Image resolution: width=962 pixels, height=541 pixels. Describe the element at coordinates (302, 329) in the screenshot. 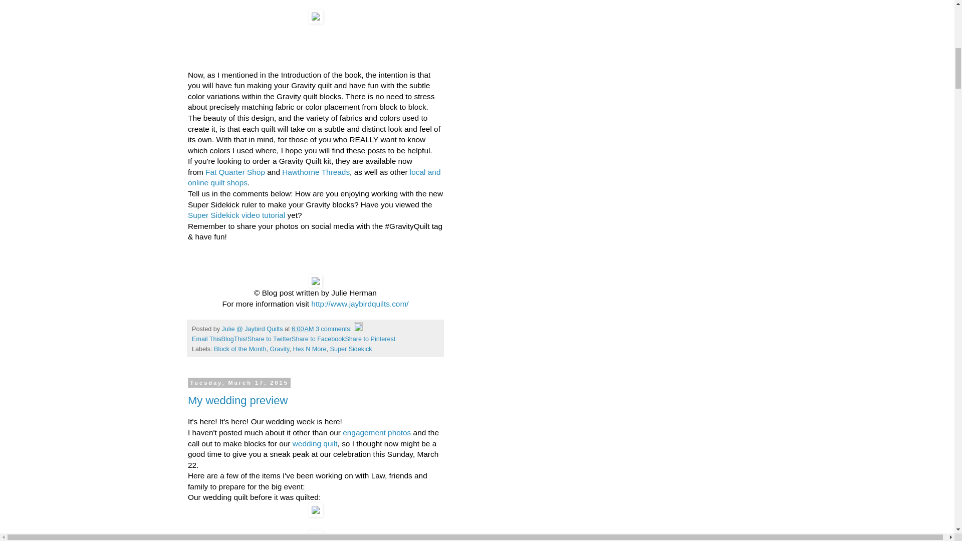

I see `permanent link` at that location.